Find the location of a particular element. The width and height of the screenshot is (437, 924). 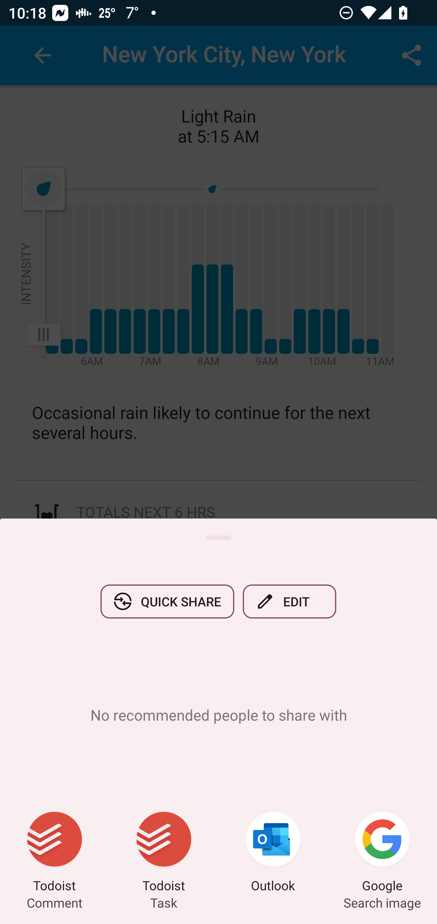

Google Search image is located at coordinates (382, 853).